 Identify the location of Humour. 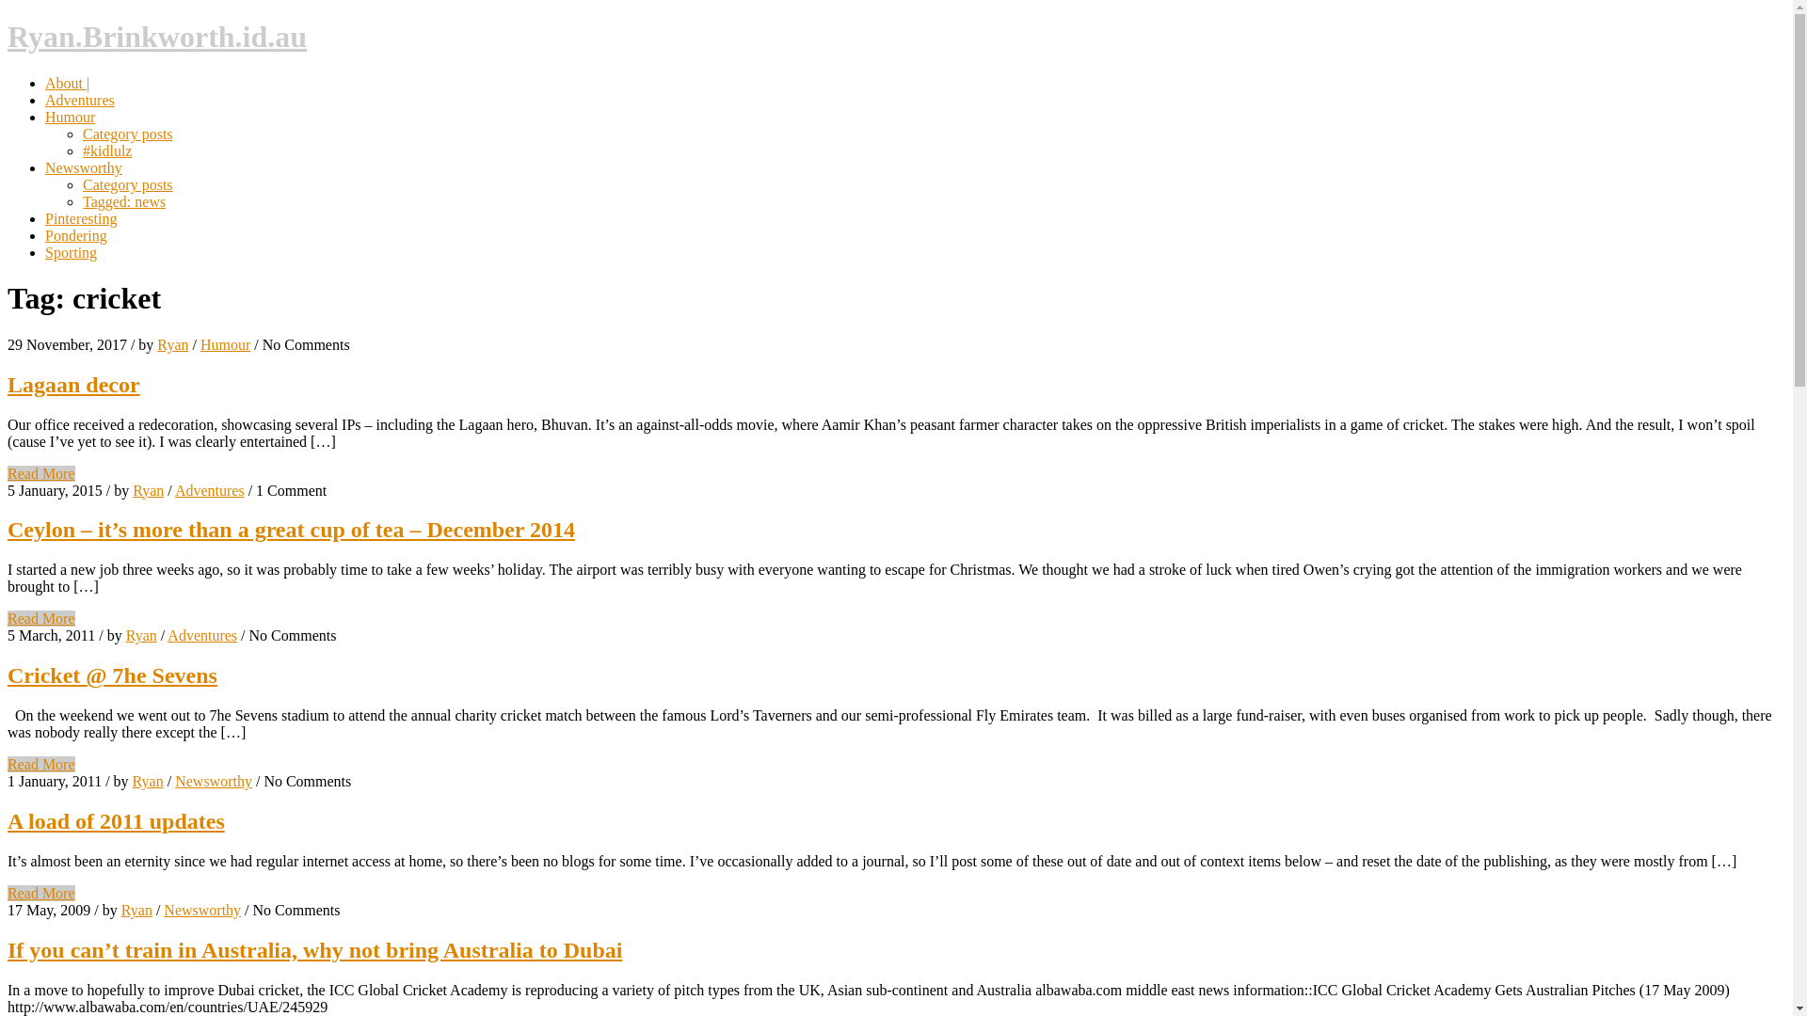
(70, 117).